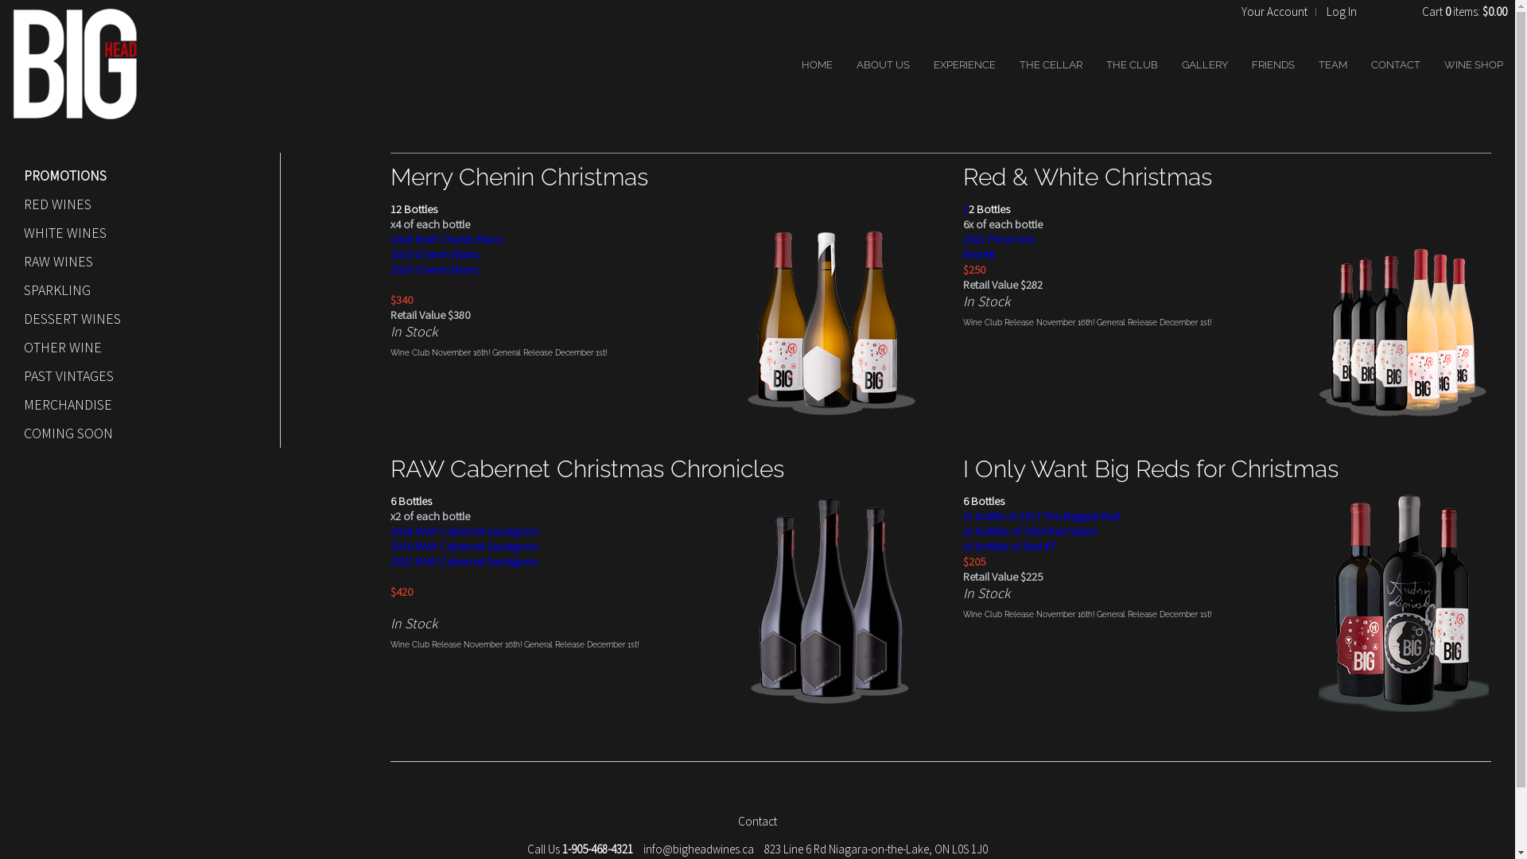  Describe the element at coordinates (1088, 177) in the screenshot. I see `Red & White Christmas` at that location.